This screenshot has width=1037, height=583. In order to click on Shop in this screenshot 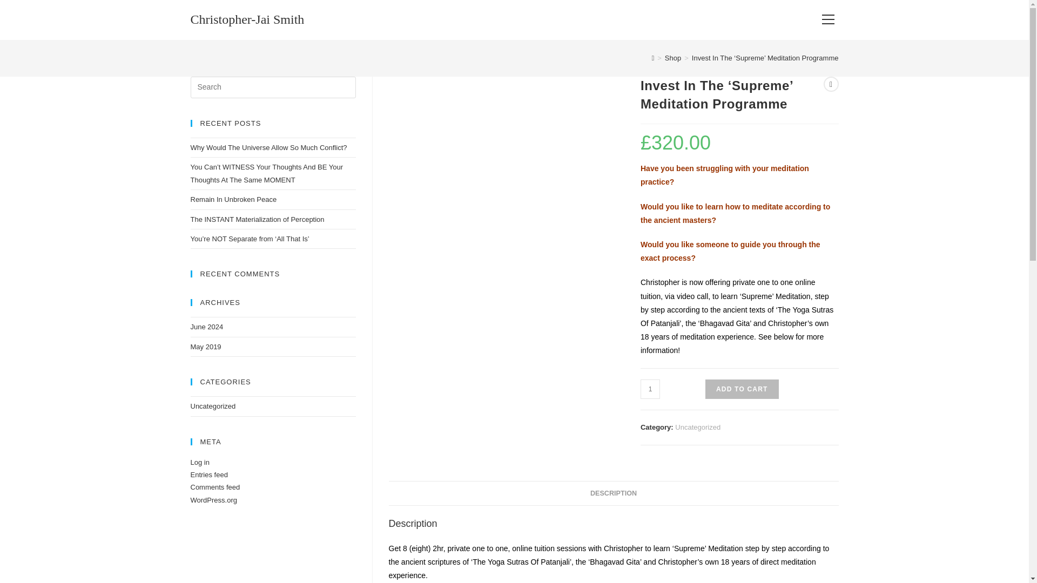, I will do `click(673, 58)`.